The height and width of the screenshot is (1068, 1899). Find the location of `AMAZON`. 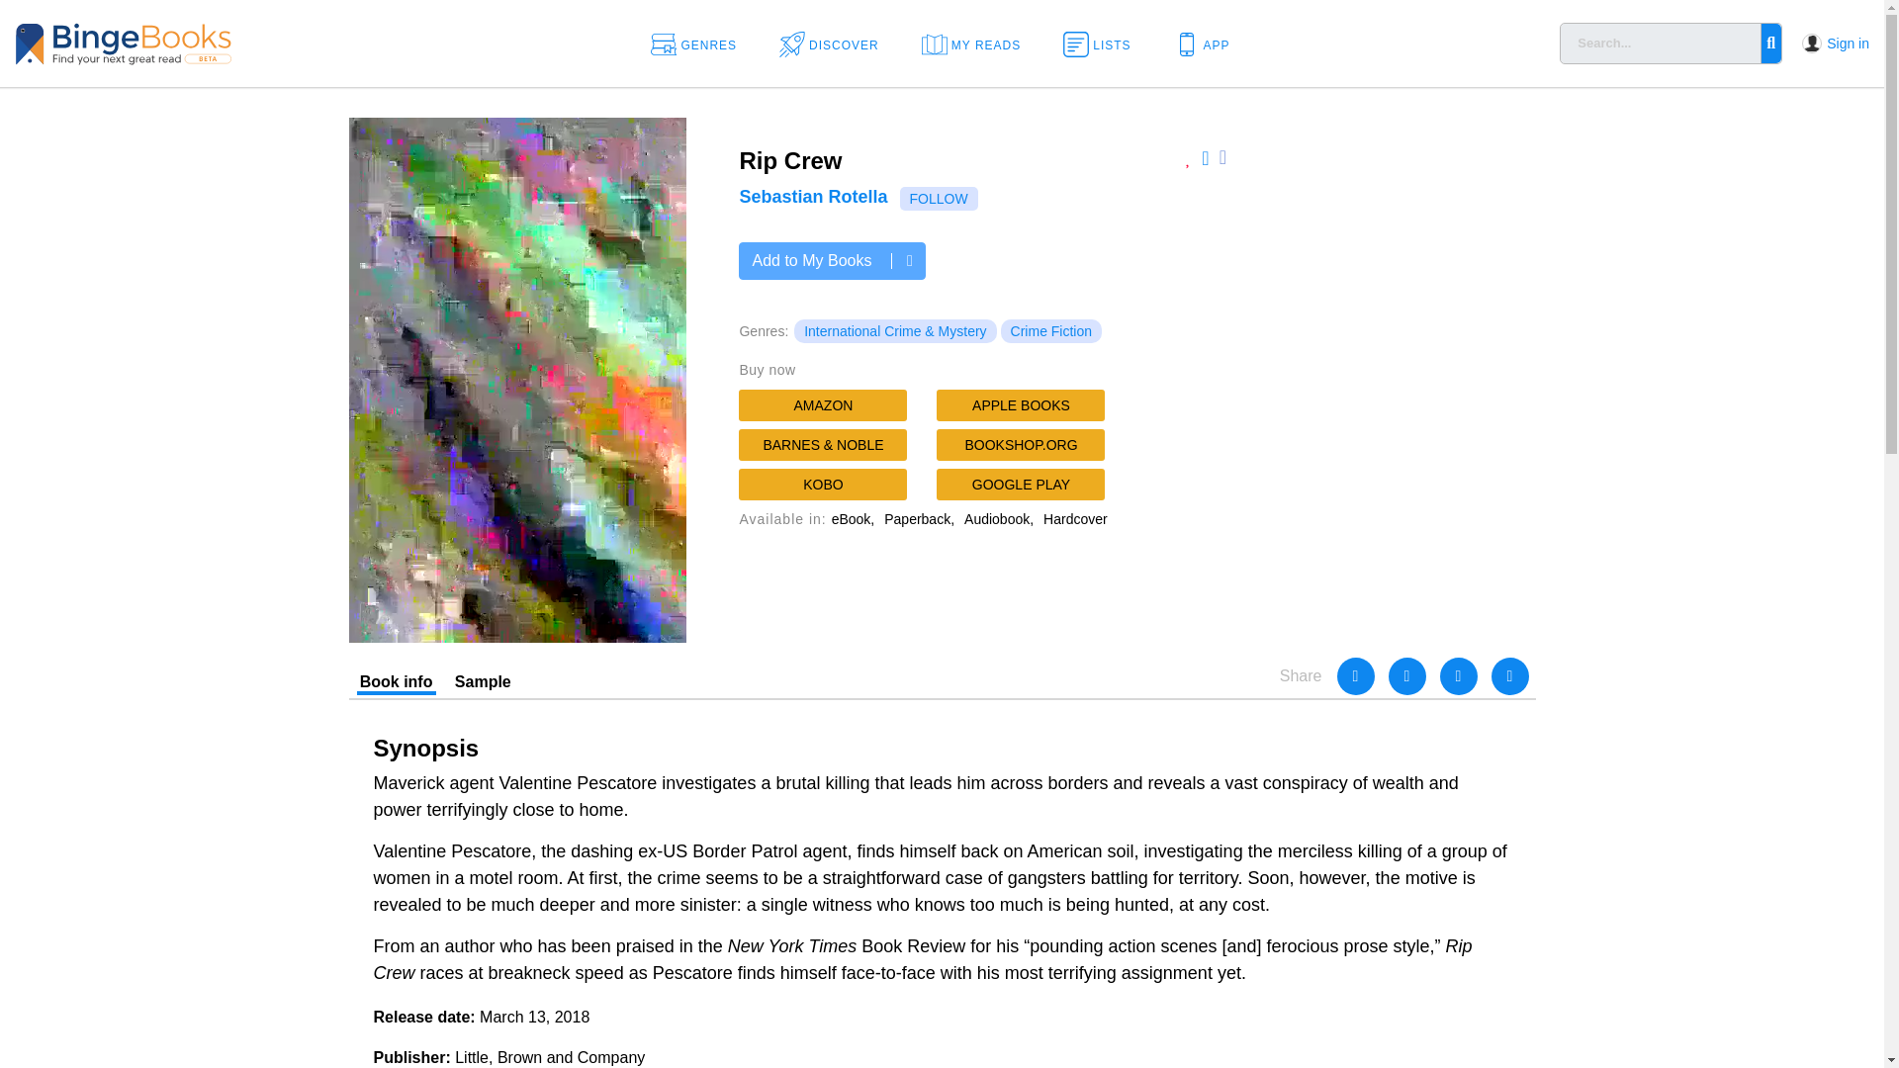

AMAZON is located at coordinates (823, 405).